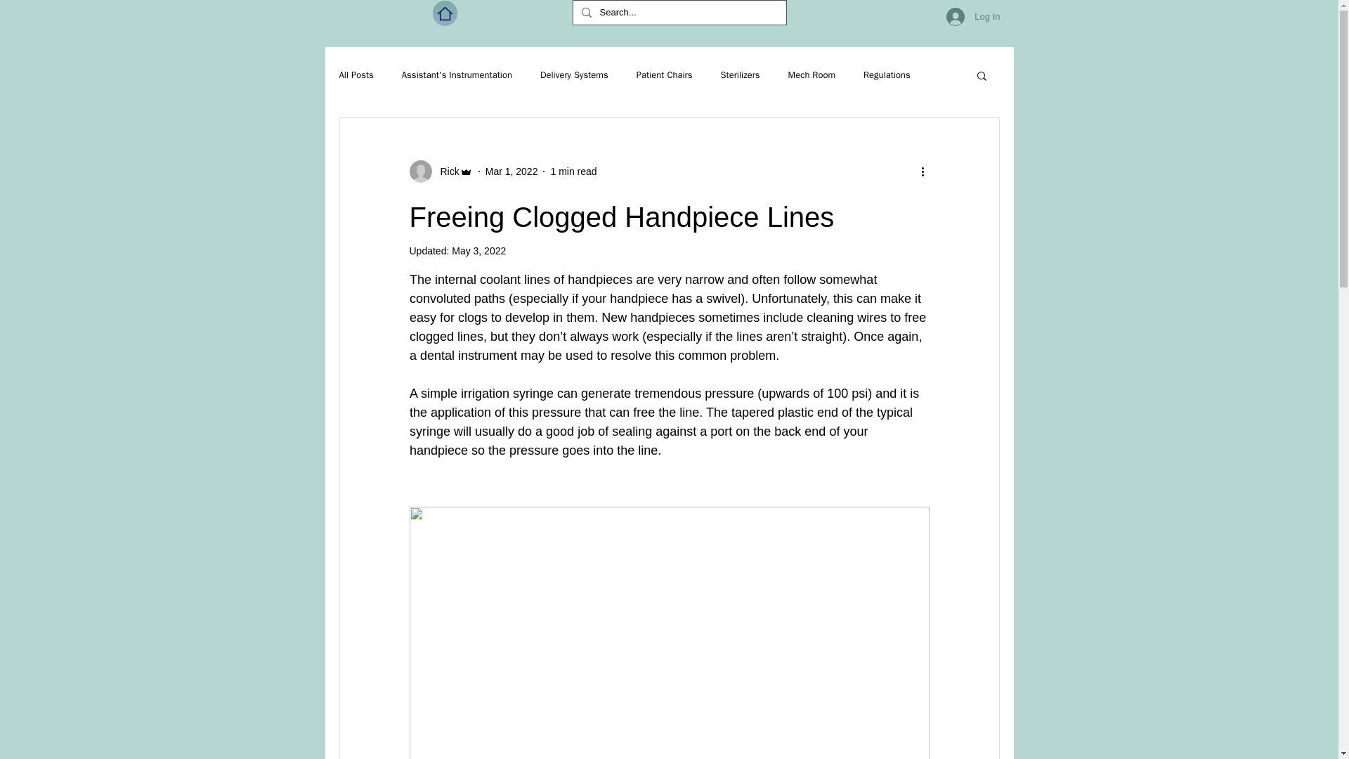  I want to click on Sterilizers, so click(739, 74).